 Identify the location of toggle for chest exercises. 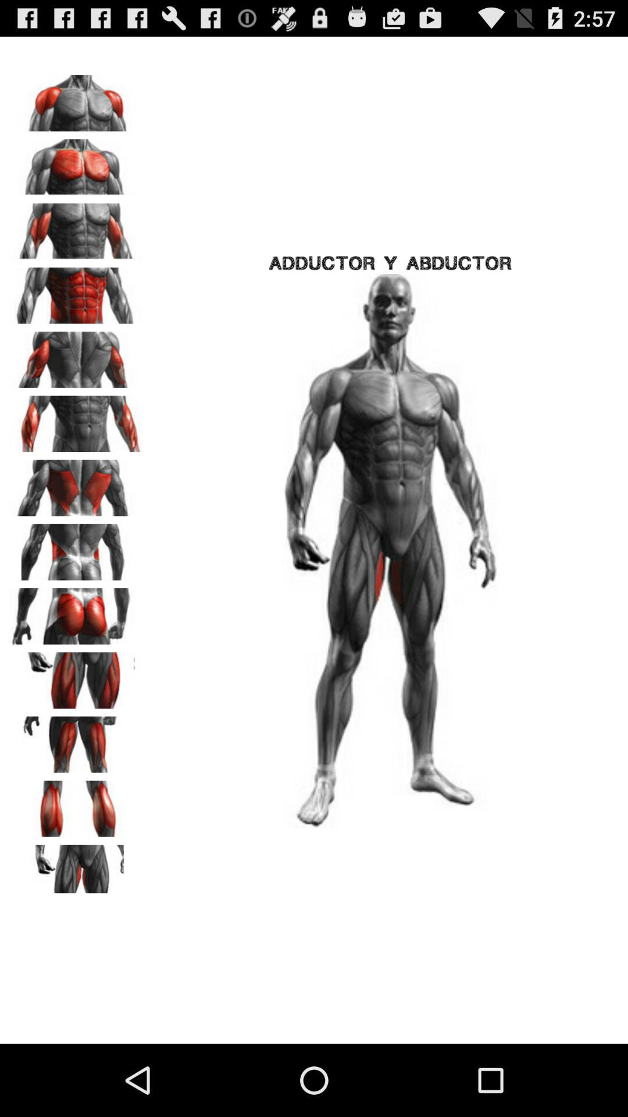
(76, 99).